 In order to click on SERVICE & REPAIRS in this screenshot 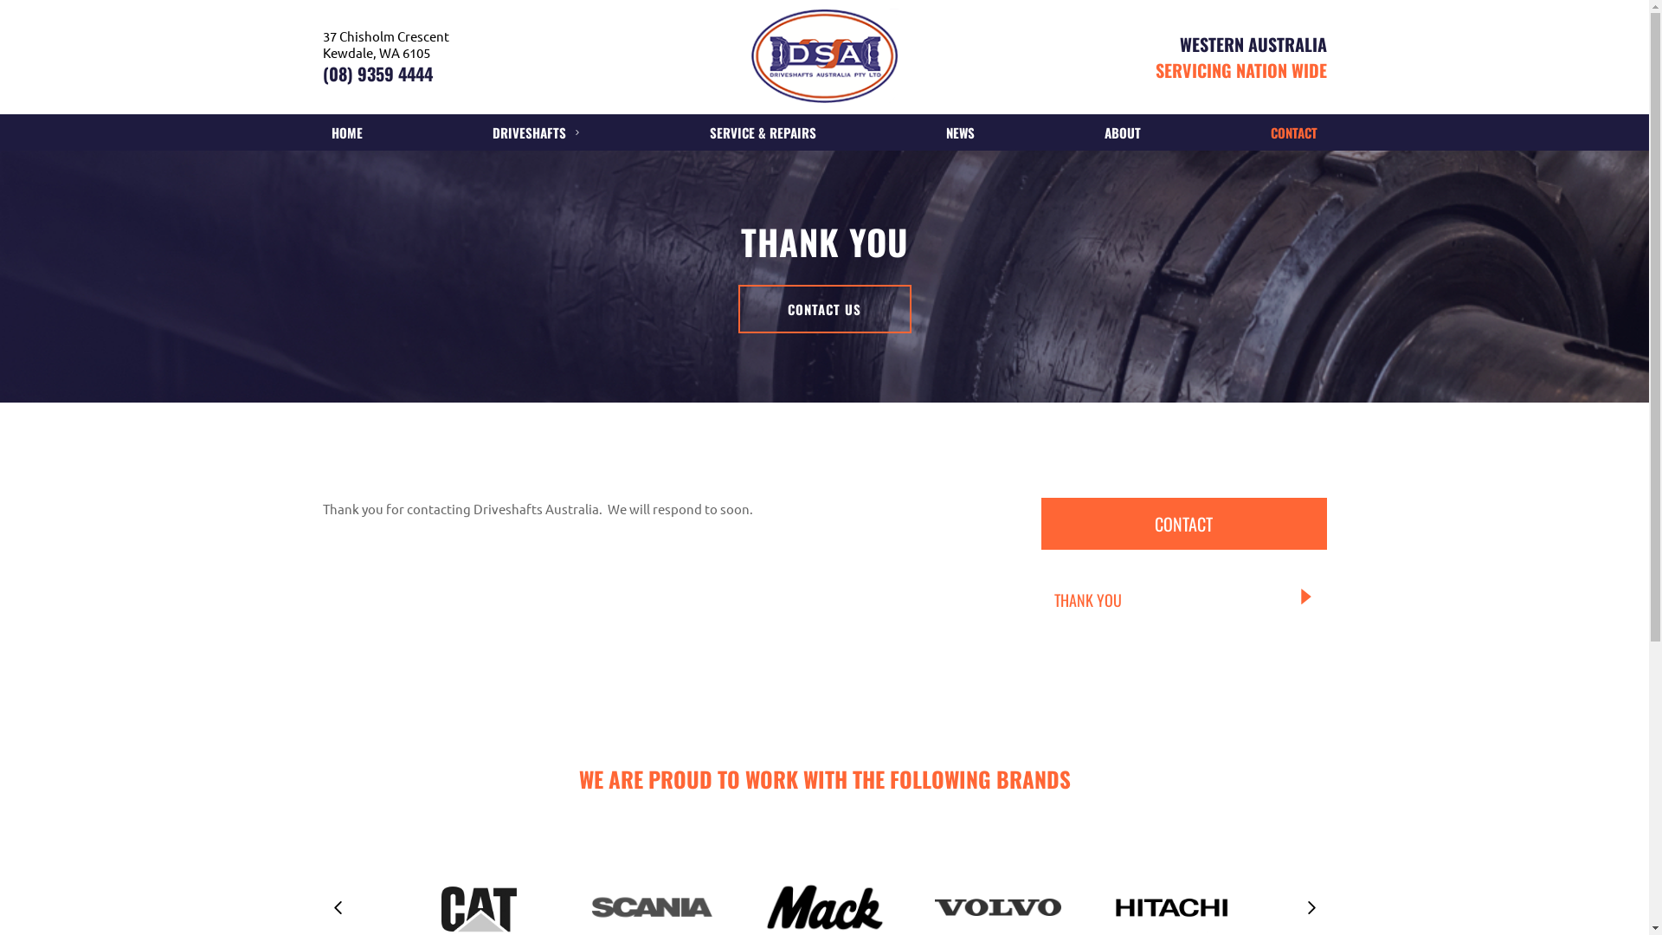, I will do `click(763, 132)`.